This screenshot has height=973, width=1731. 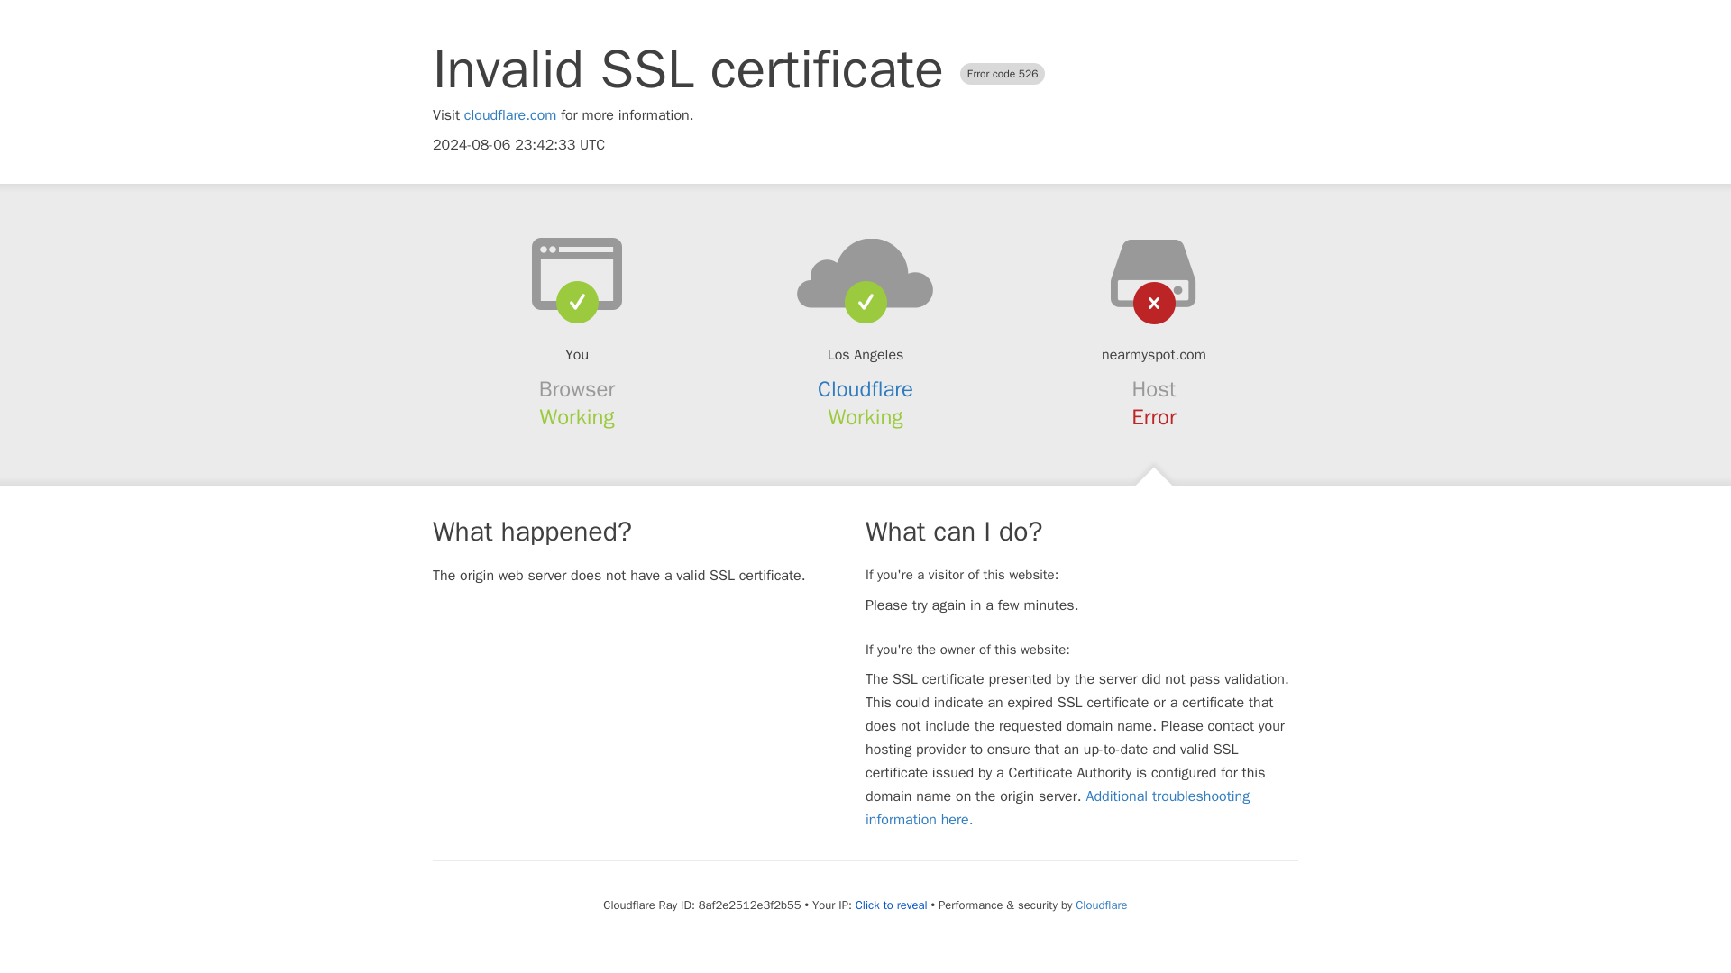 What do you see at coordinates (891, 905) in the screenshot?
I see `Click to reveal` at bounding box center [891, 905].